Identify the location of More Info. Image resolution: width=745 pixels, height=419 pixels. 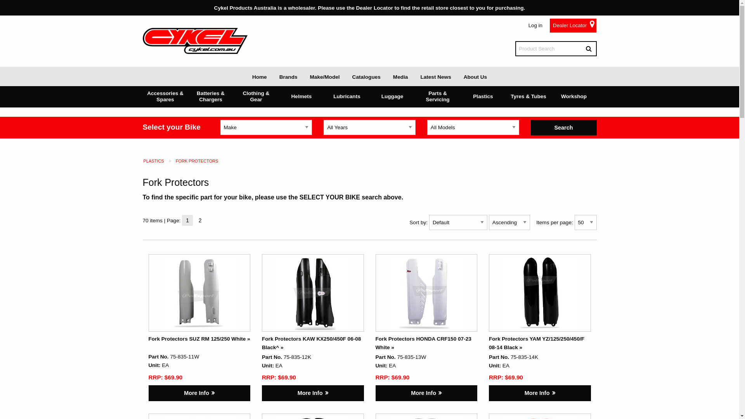
(427, 393).